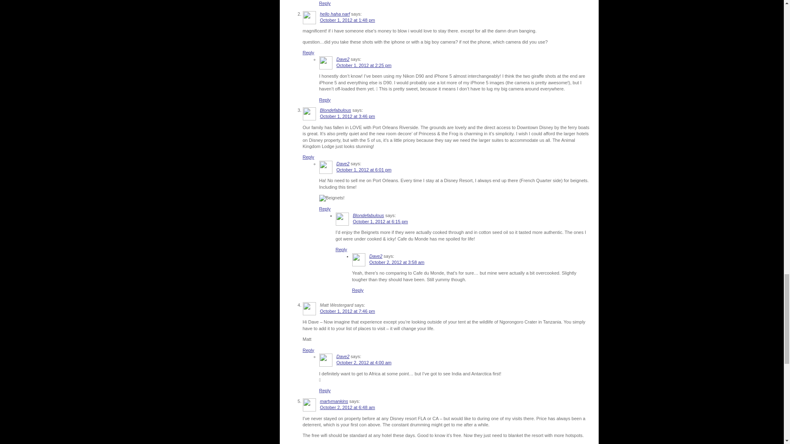 The image size is (790, 444). I want to click on Reply, so click(325, 209).